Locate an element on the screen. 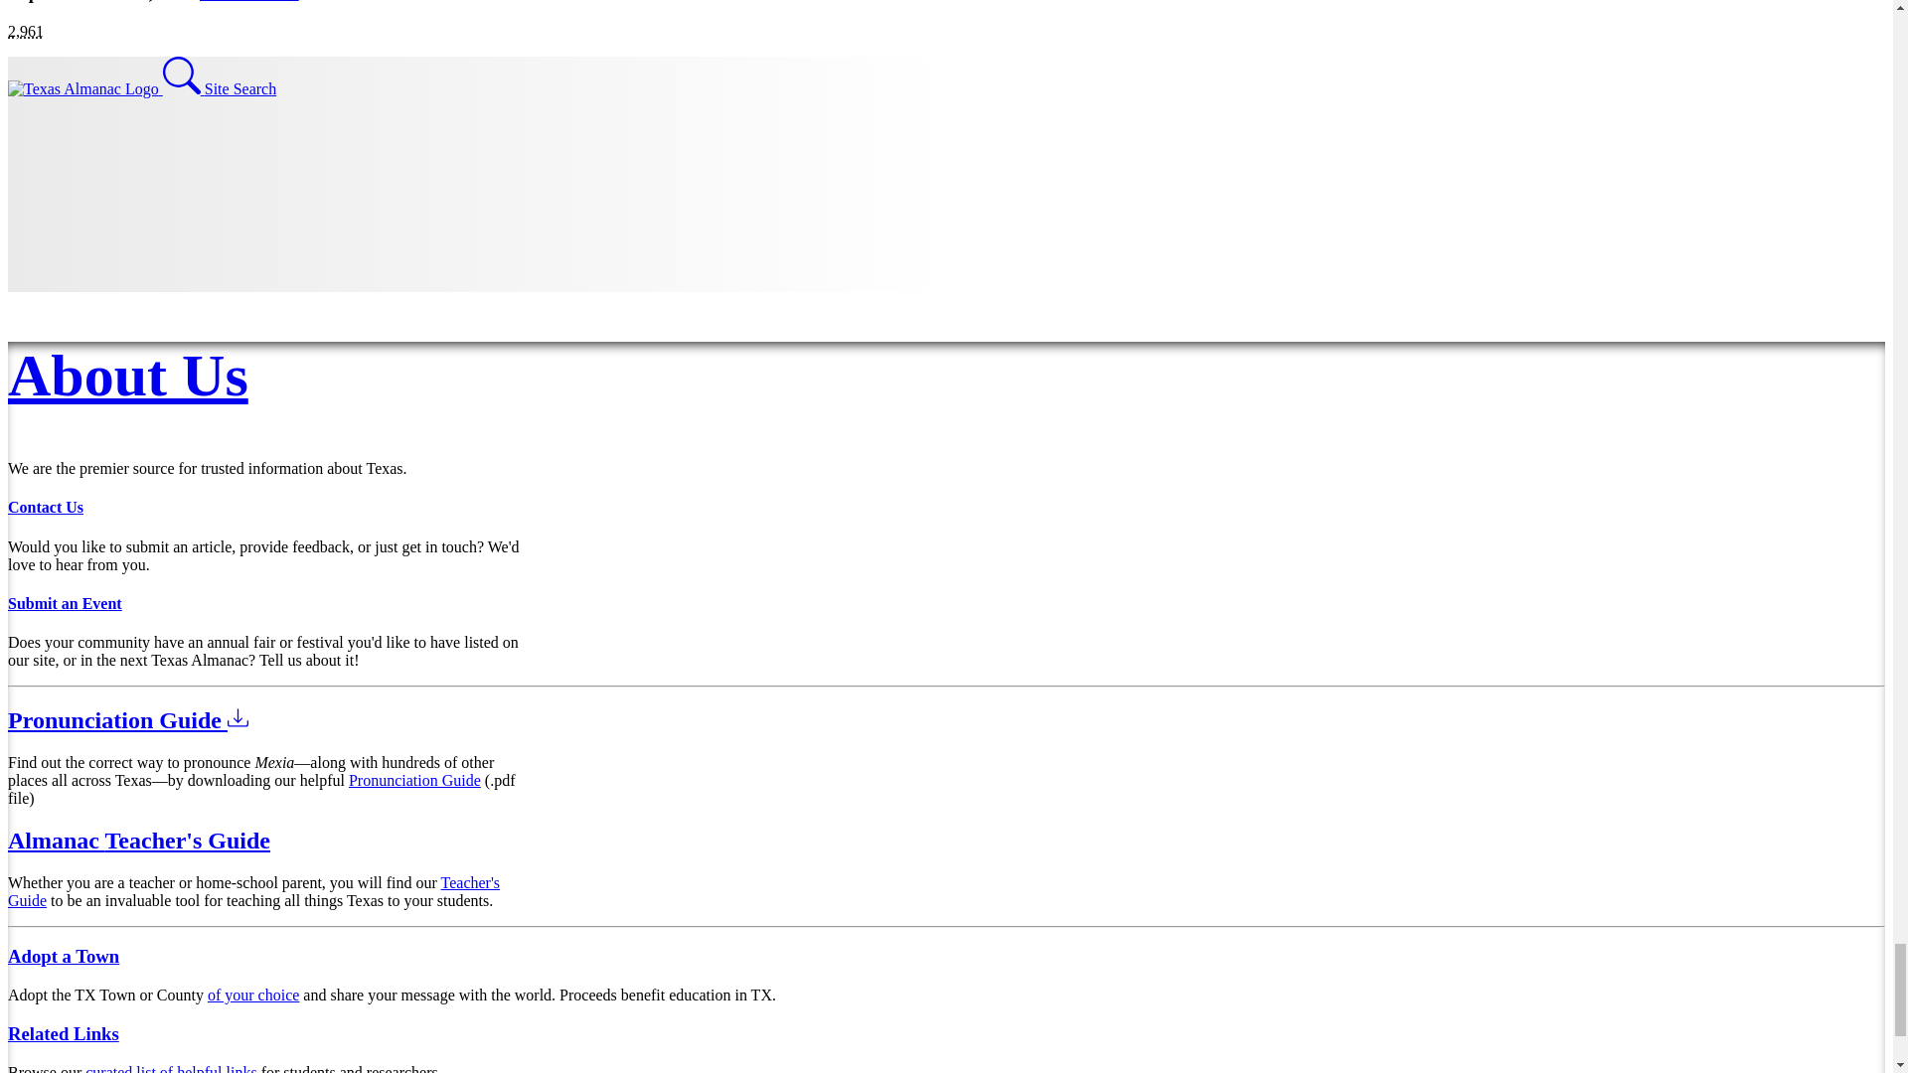  Site Search is located at coordinates (219, 89).